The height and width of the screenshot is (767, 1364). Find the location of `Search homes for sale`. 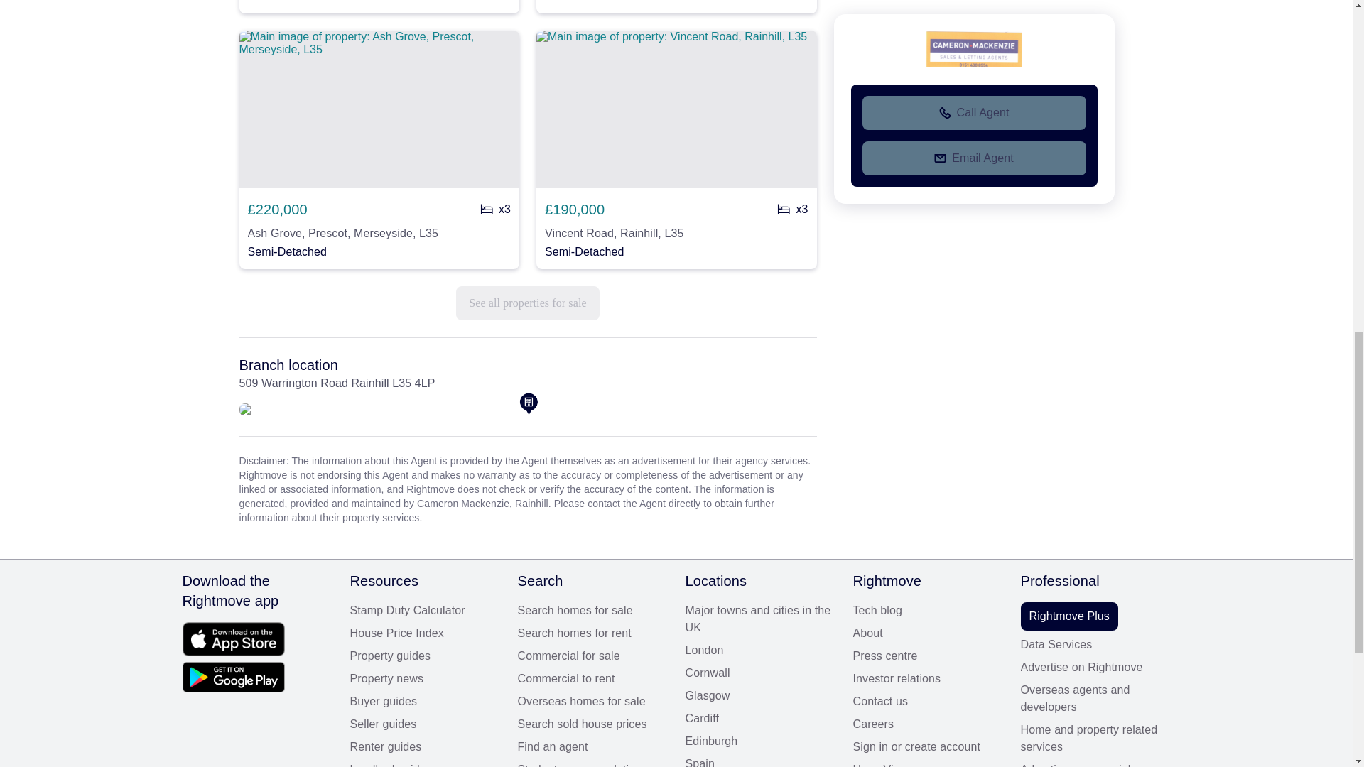

Search homes for sale is located at coordinates (592, 610).